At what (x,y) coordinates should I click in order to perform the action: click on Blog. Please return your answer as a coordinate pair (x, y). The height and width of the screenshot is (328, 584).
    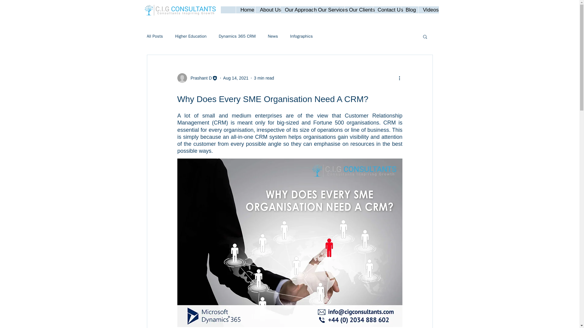
    Looking at the image, I should click on (409, 10).